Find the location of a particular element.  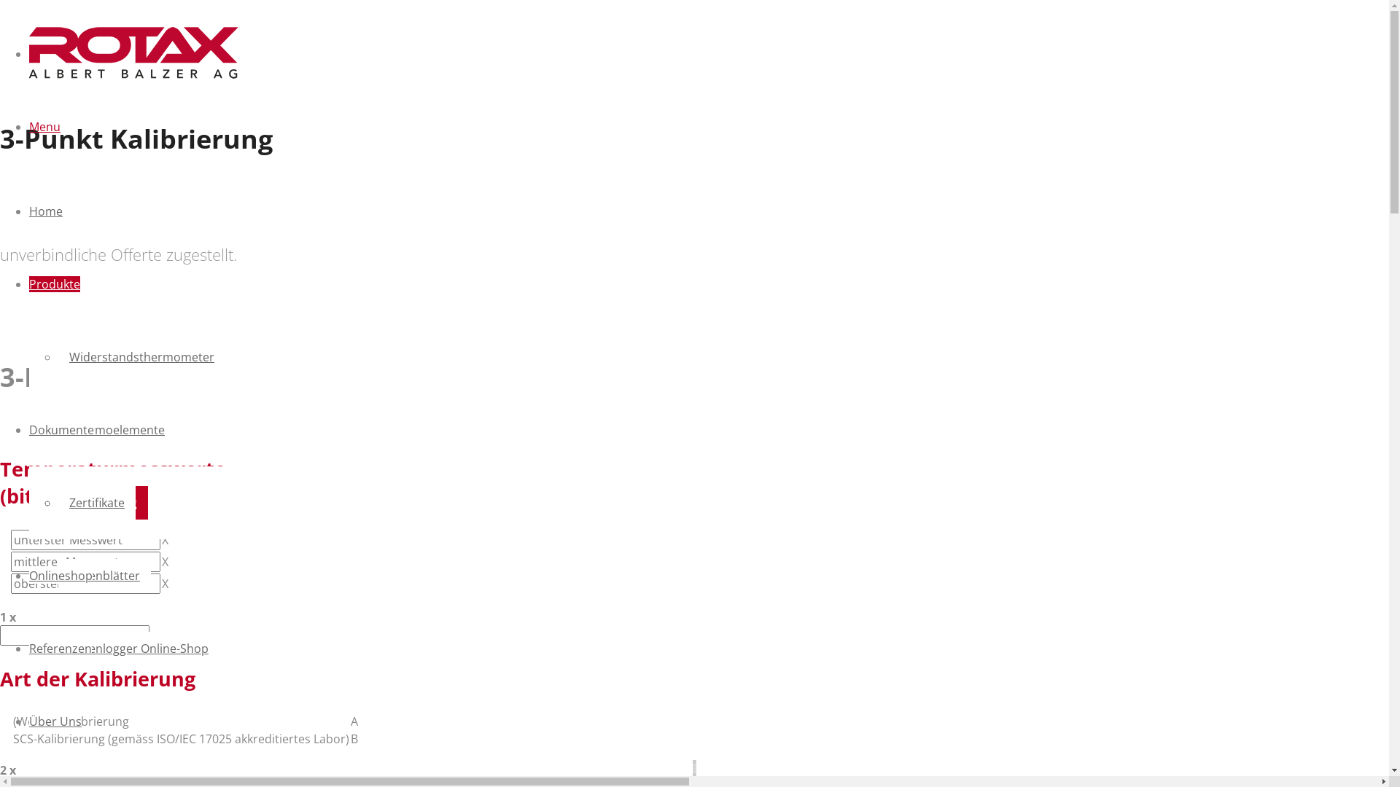

Referenzen is located at coordinates (61, 649).